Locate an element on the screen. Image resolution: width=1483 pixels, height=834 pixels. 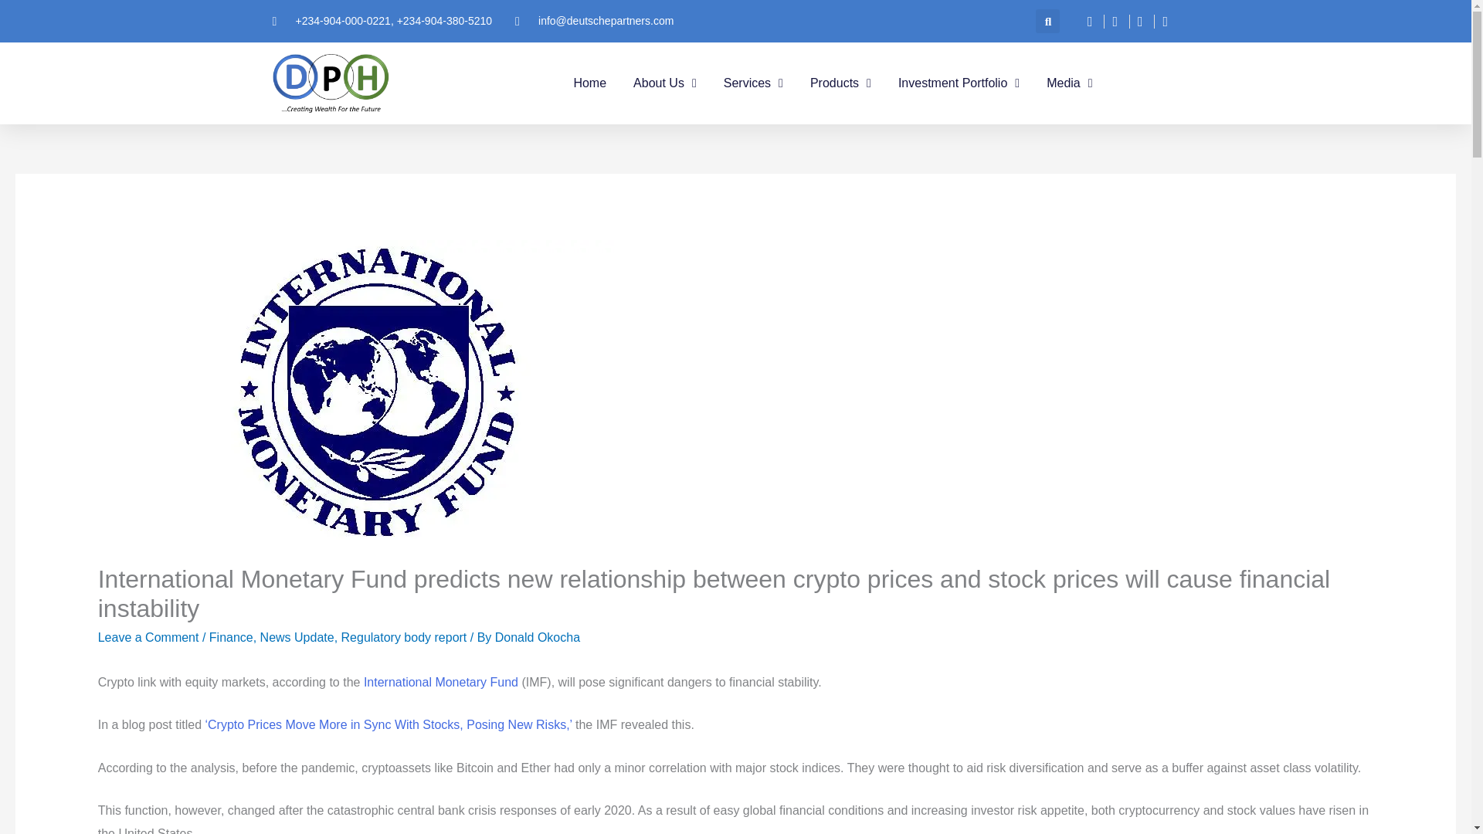
Media is located at coordinates (1069, 83).